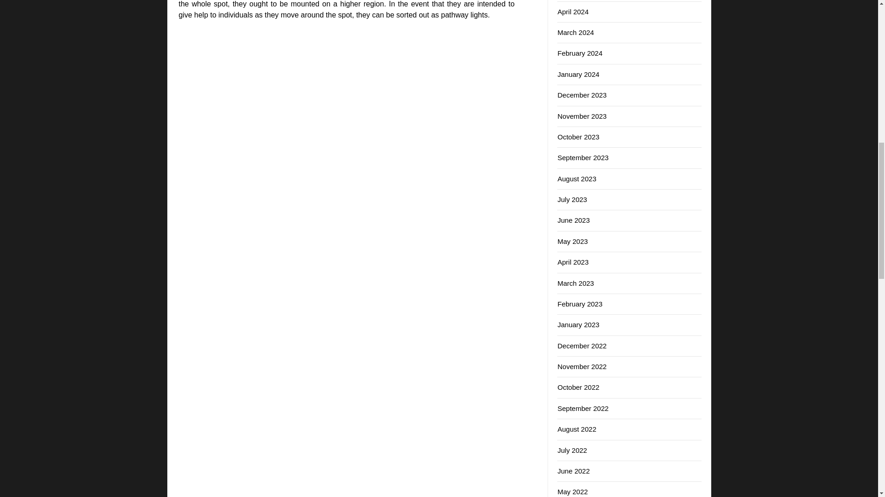 The height and width of the screenshot is (497, 885). Describe the element at coordinates (580, 53) in the screenshot. I see `February 2024` at that location.